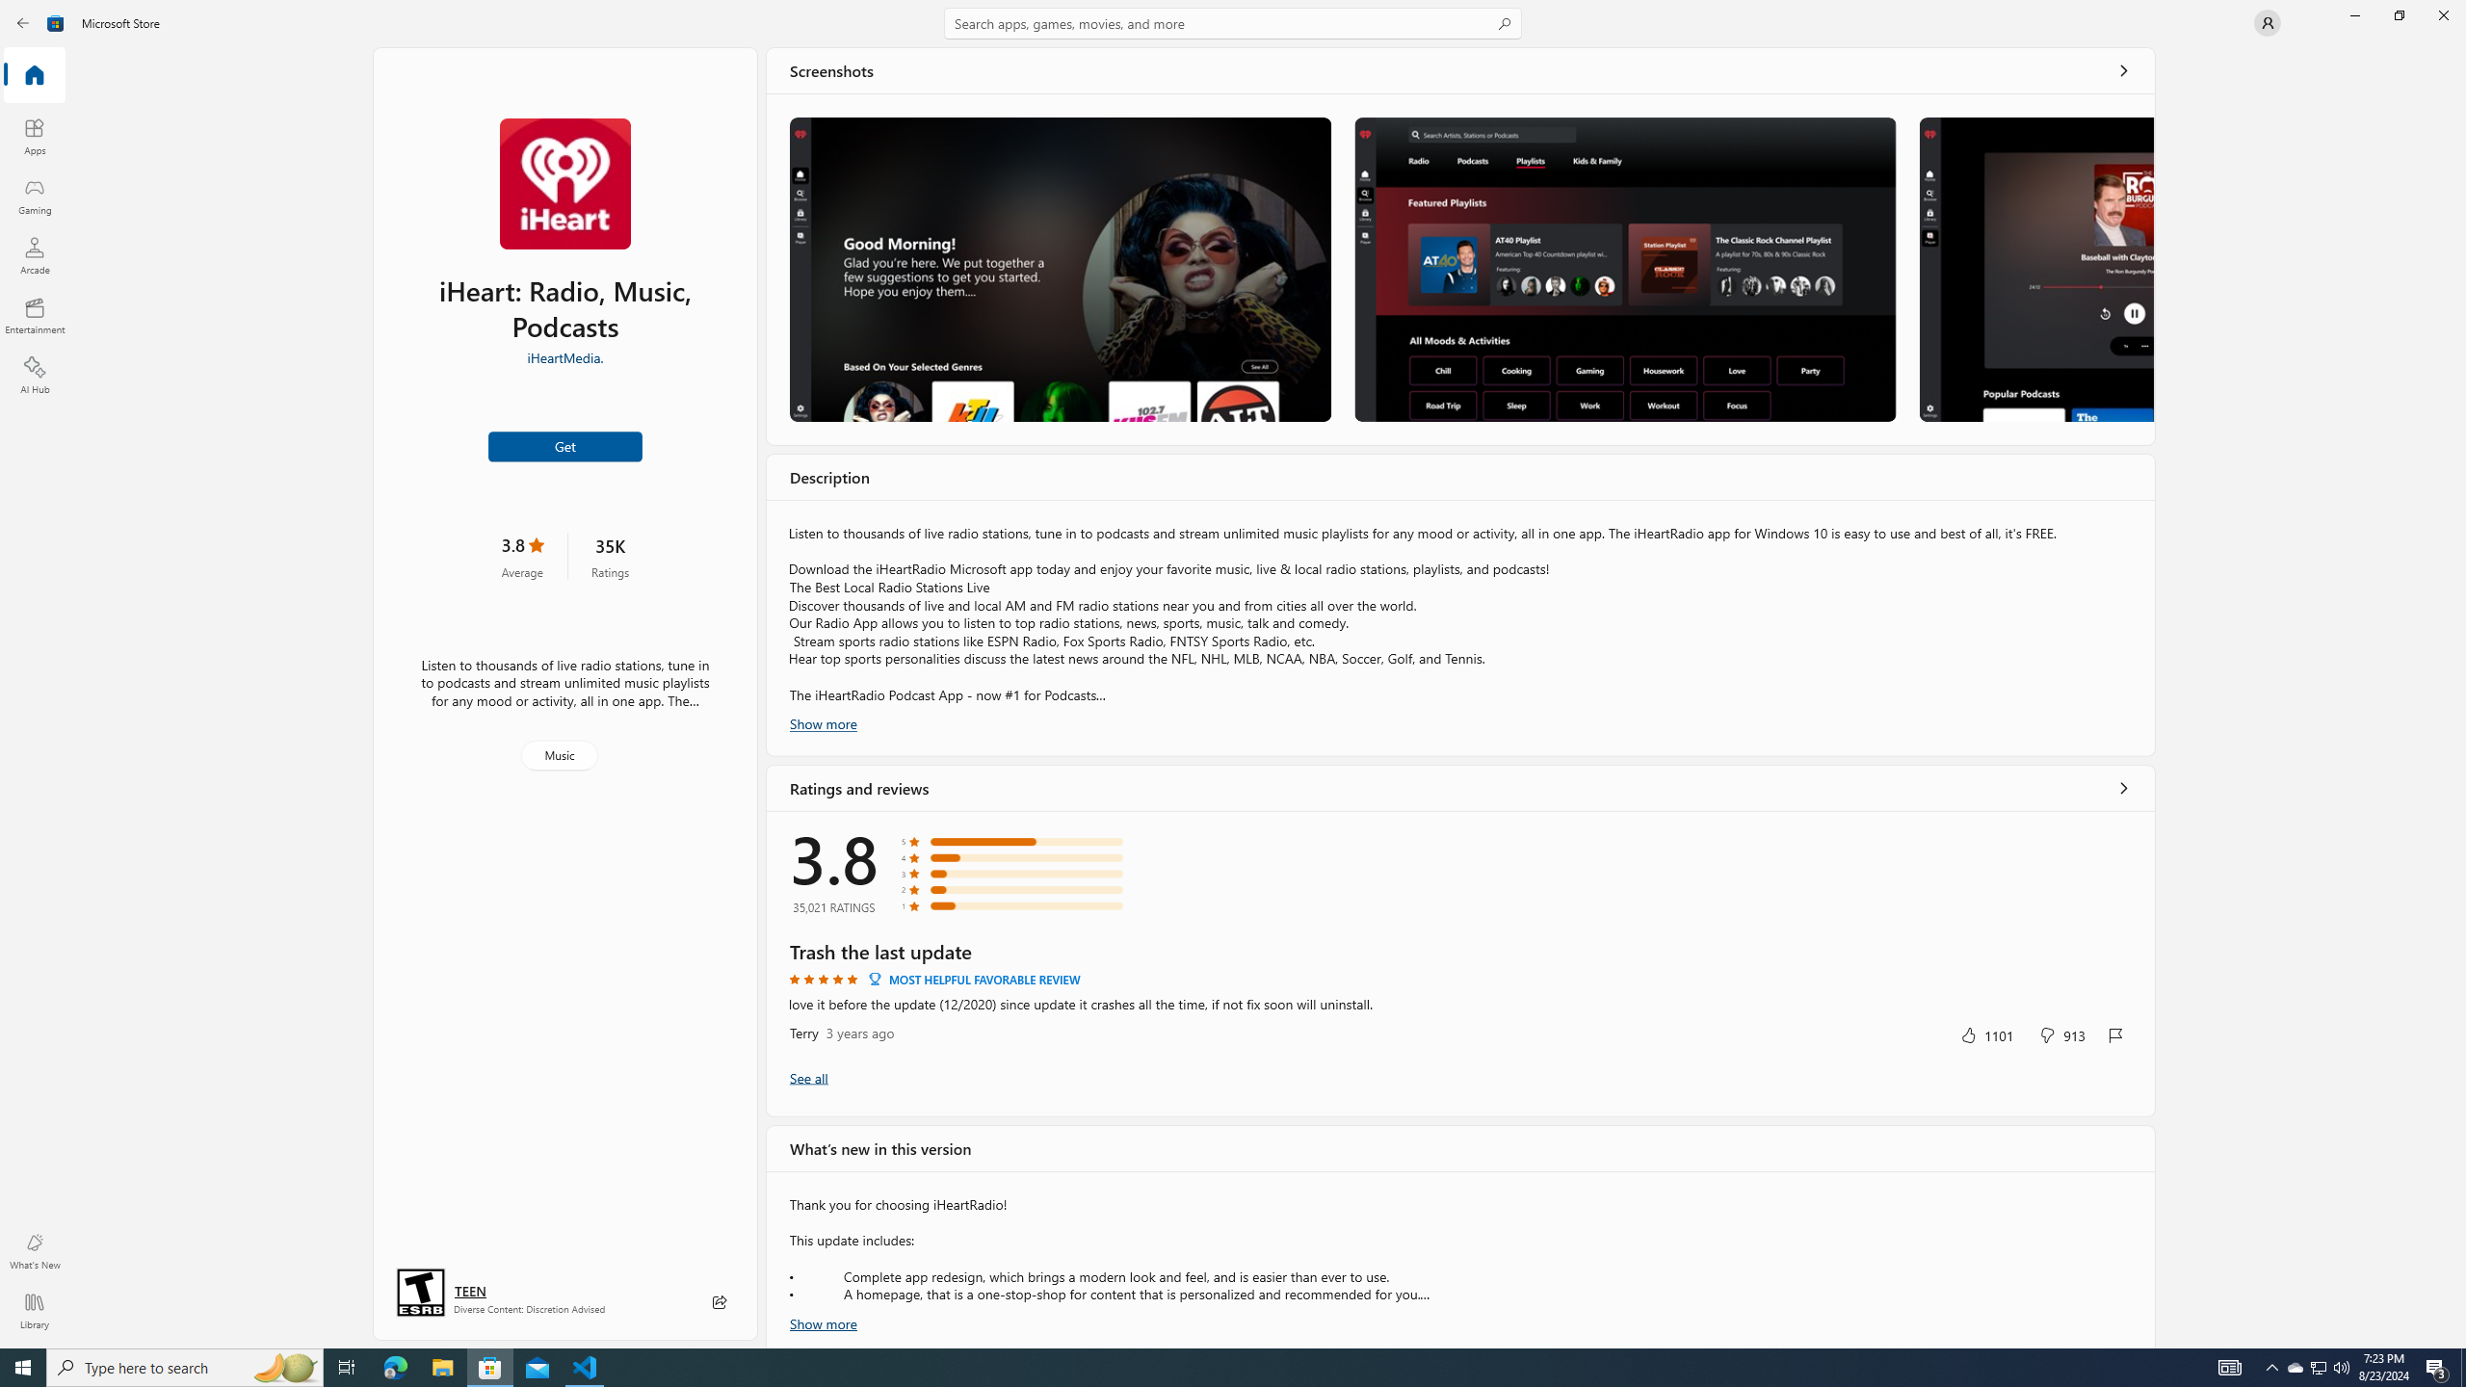  I want to click on Restore Microsoft Store, so click(2399, 15).